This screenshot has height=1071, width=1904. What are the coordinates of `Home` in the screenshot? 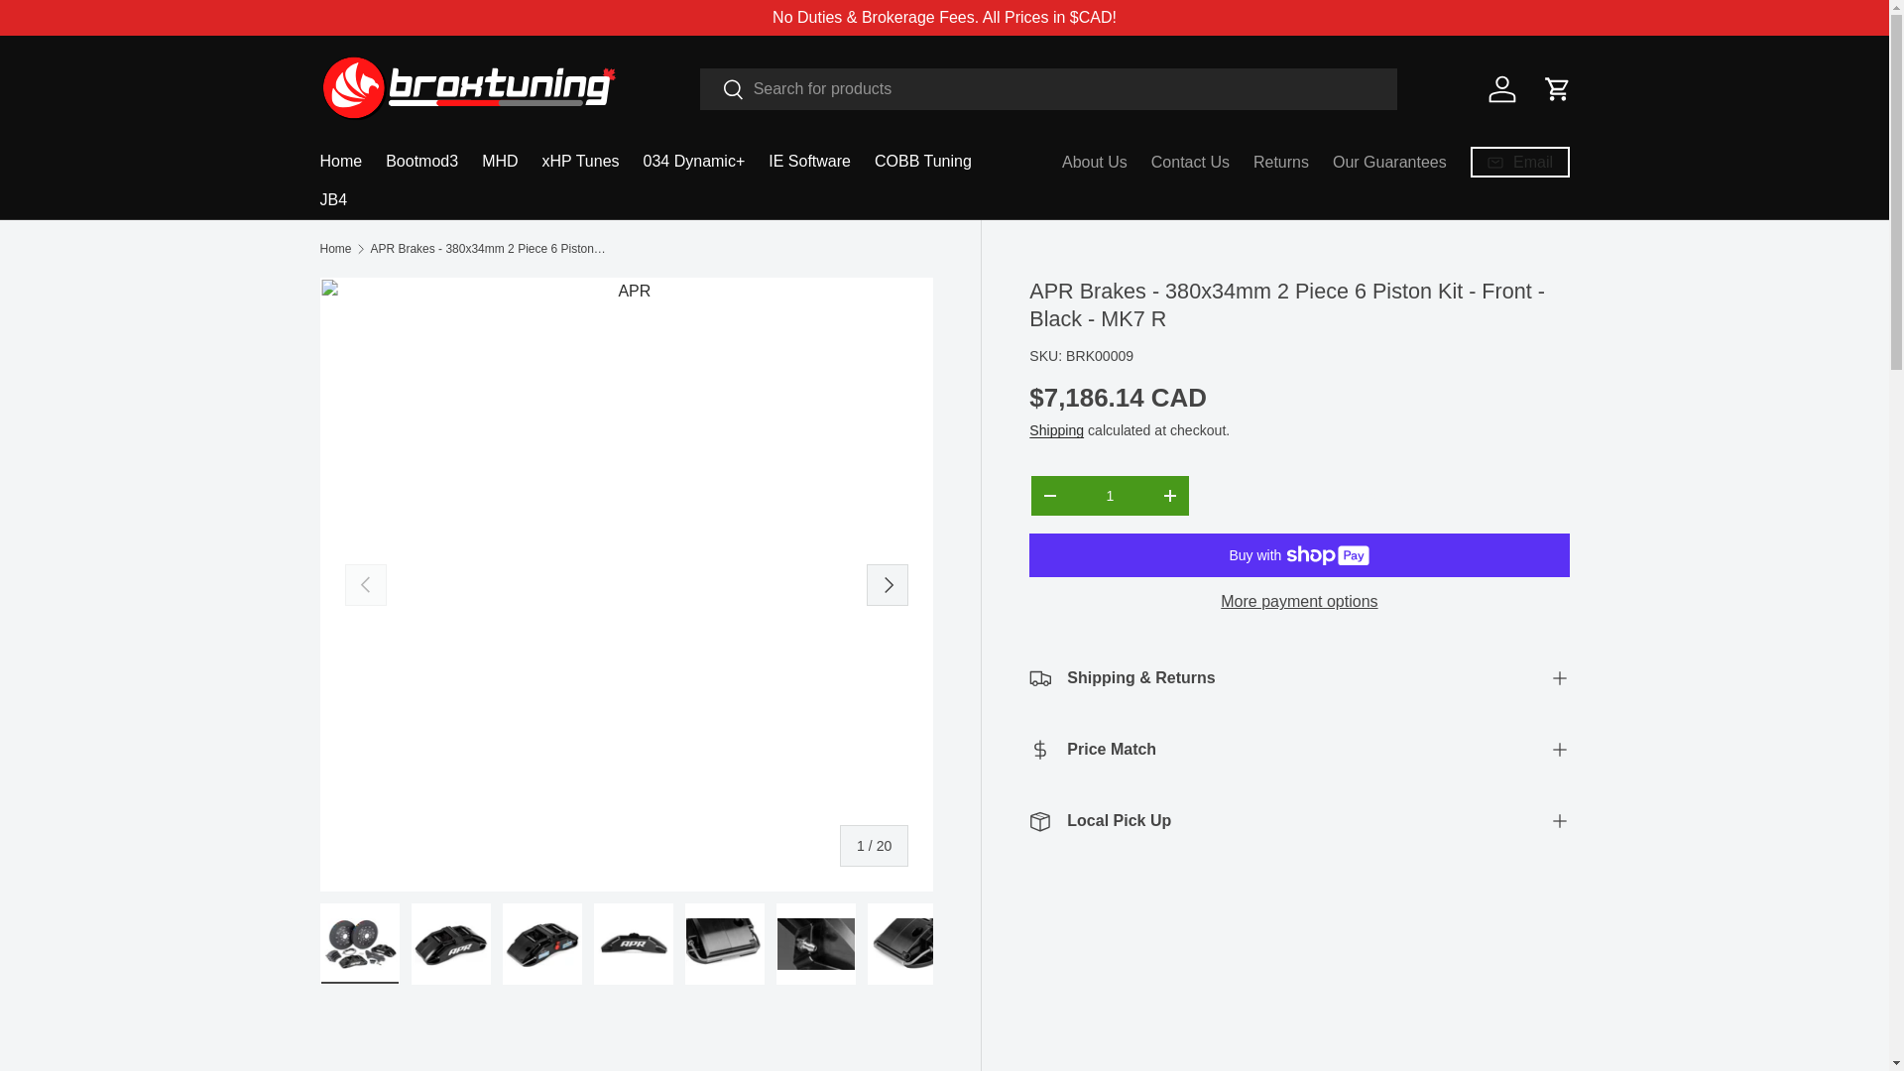 It's located at (335, 249).